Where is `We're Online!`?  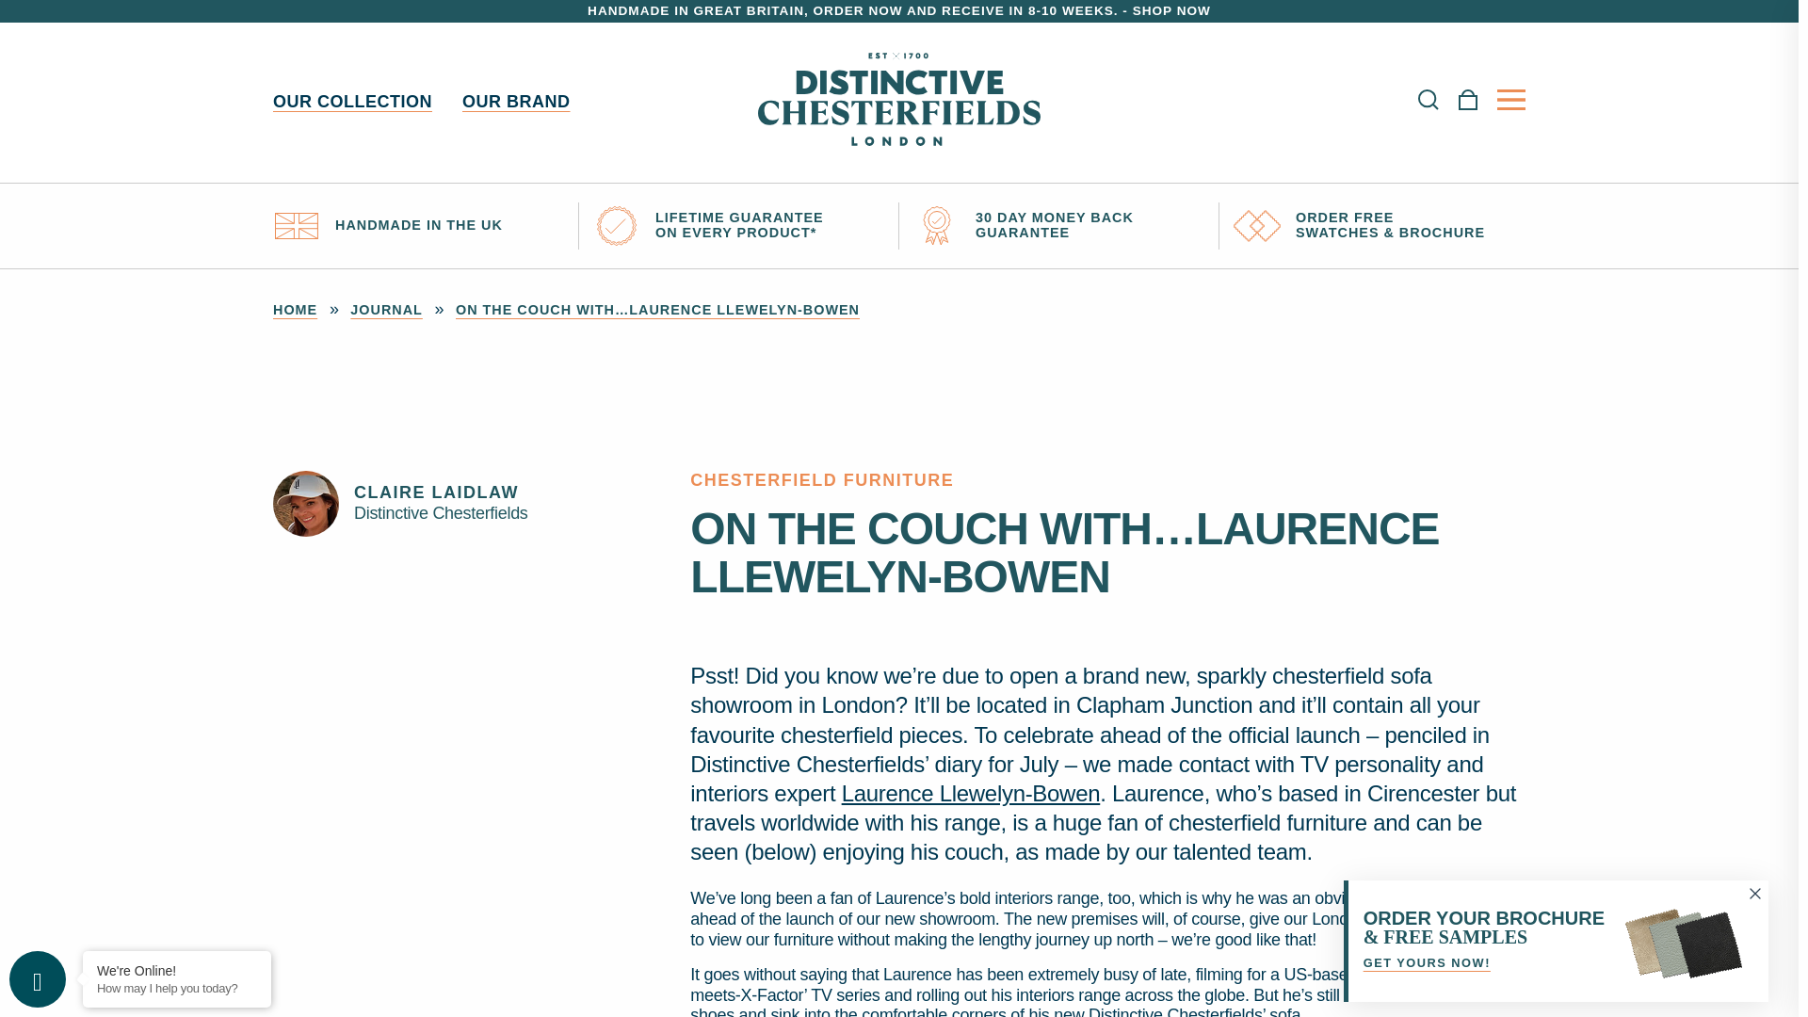 We're Online! is located at coordinates (177, 970).